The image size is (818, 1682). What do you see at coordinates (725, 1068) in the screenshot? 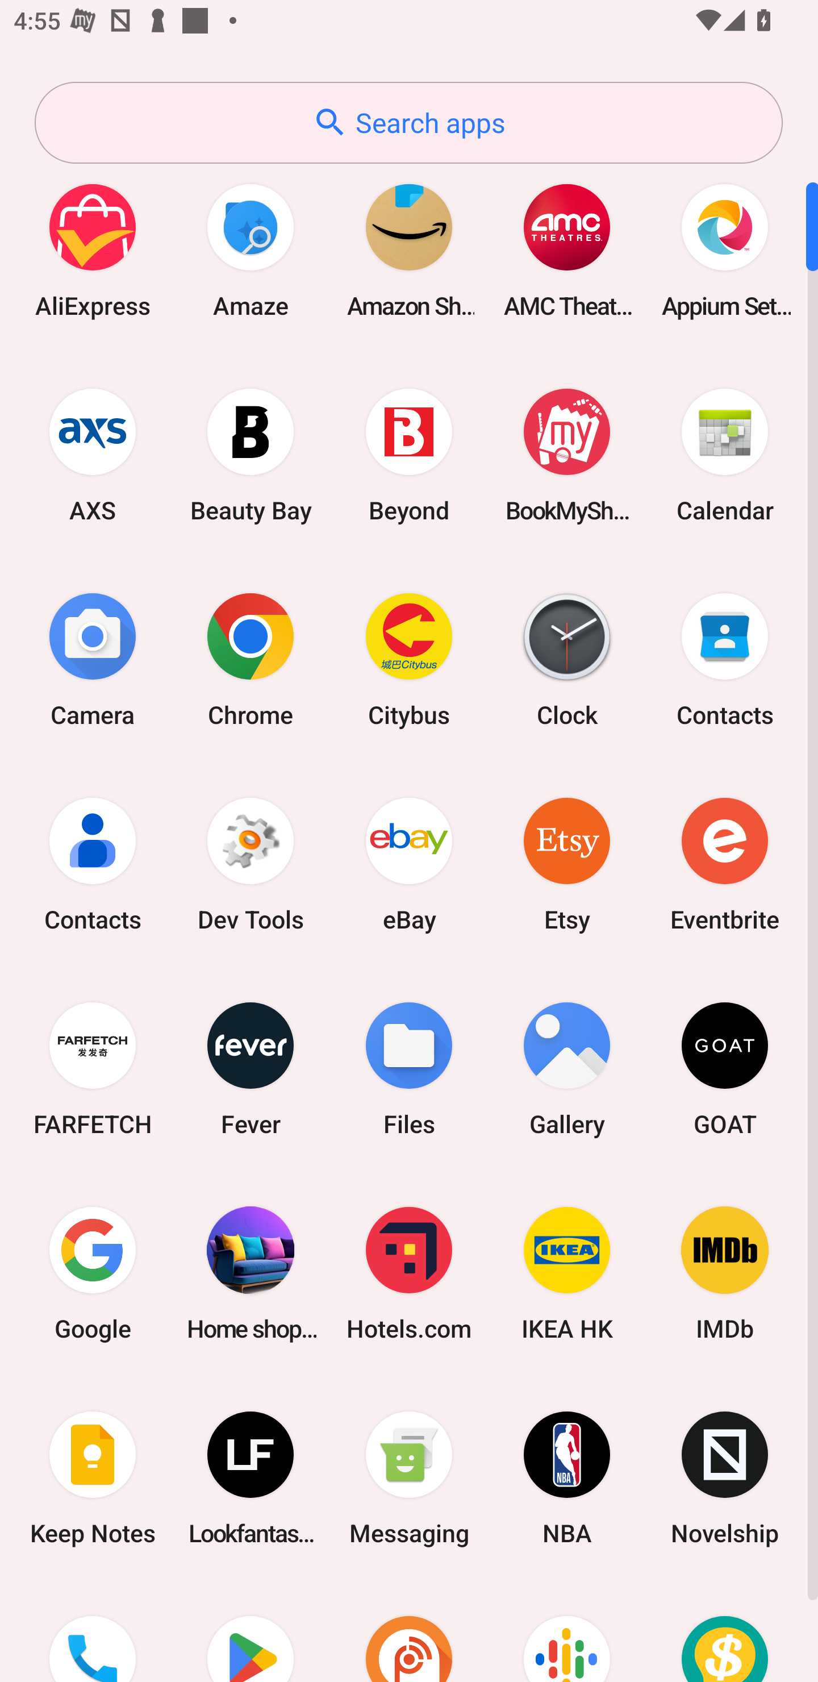
I see `GOAT` at bounding box center [725, 1068].